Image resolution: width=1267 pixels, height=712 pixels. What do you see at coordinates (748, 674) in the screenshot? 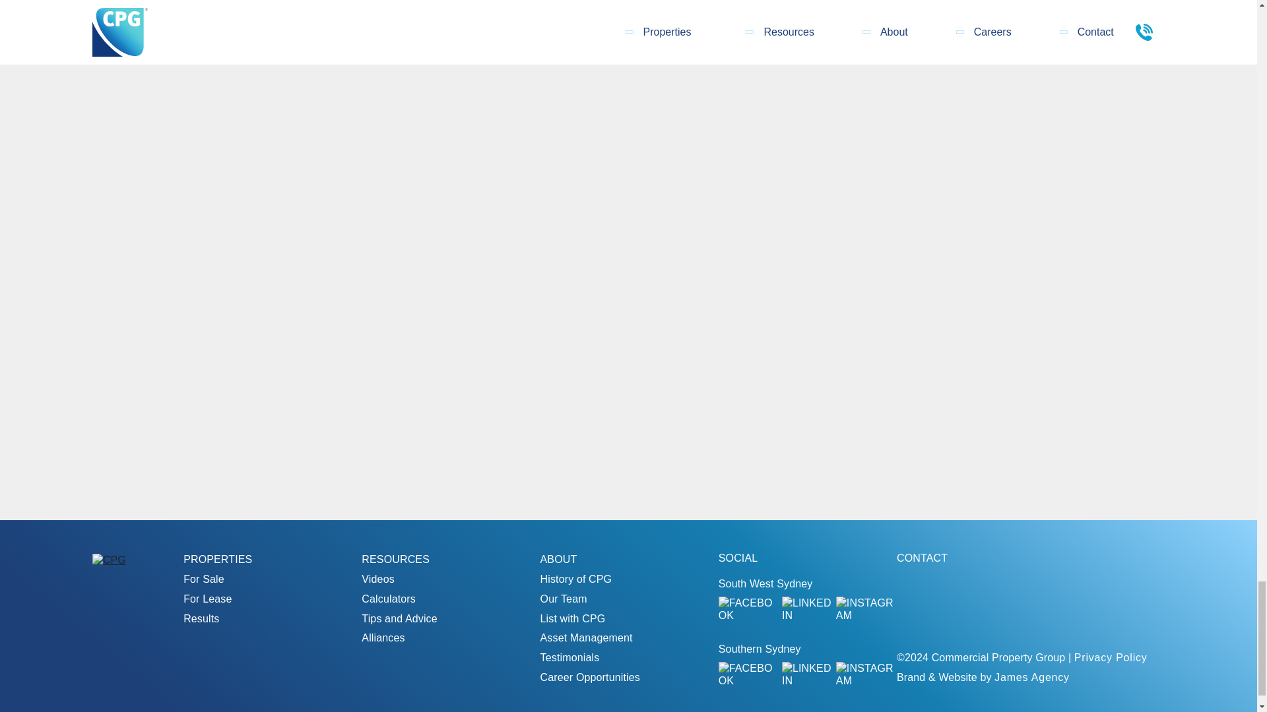
I see `facebook` at bounding box center [748, 674].